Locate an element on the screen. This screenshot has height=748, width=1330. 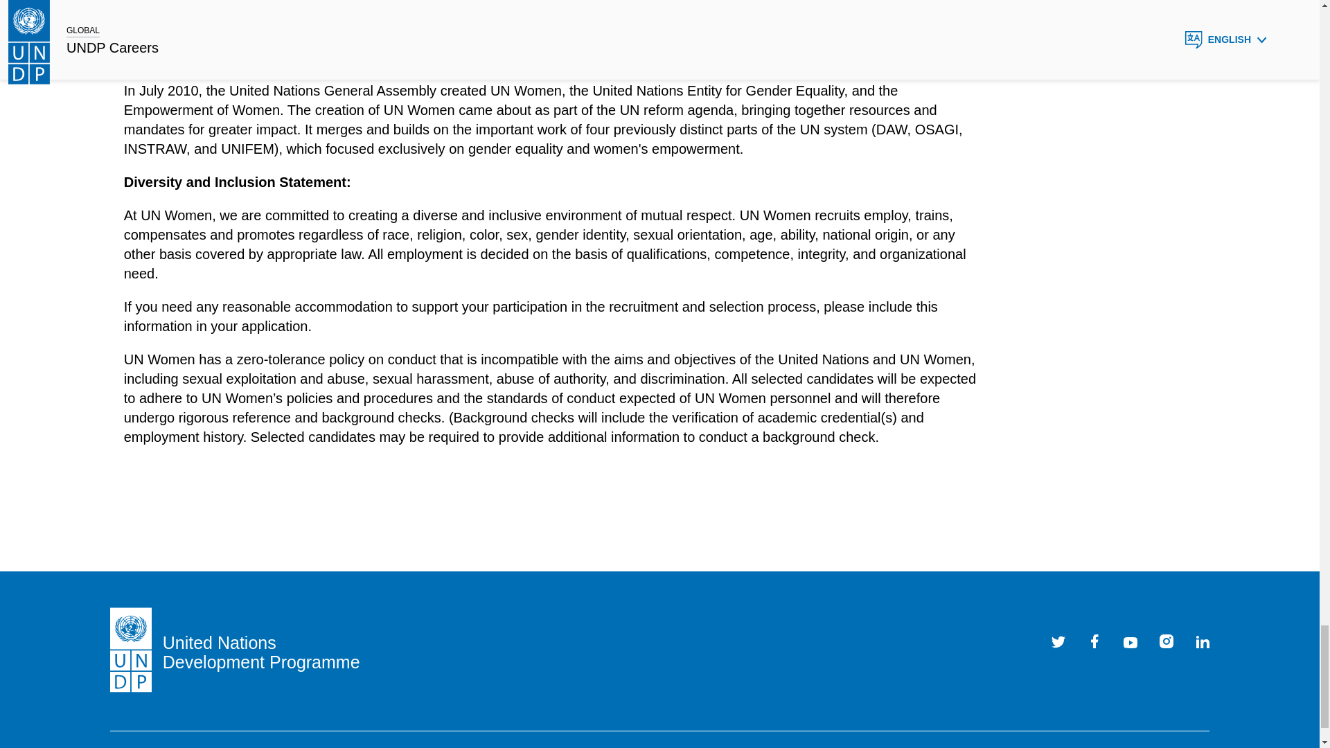
Twitter is located at coordinates (1058, 641).